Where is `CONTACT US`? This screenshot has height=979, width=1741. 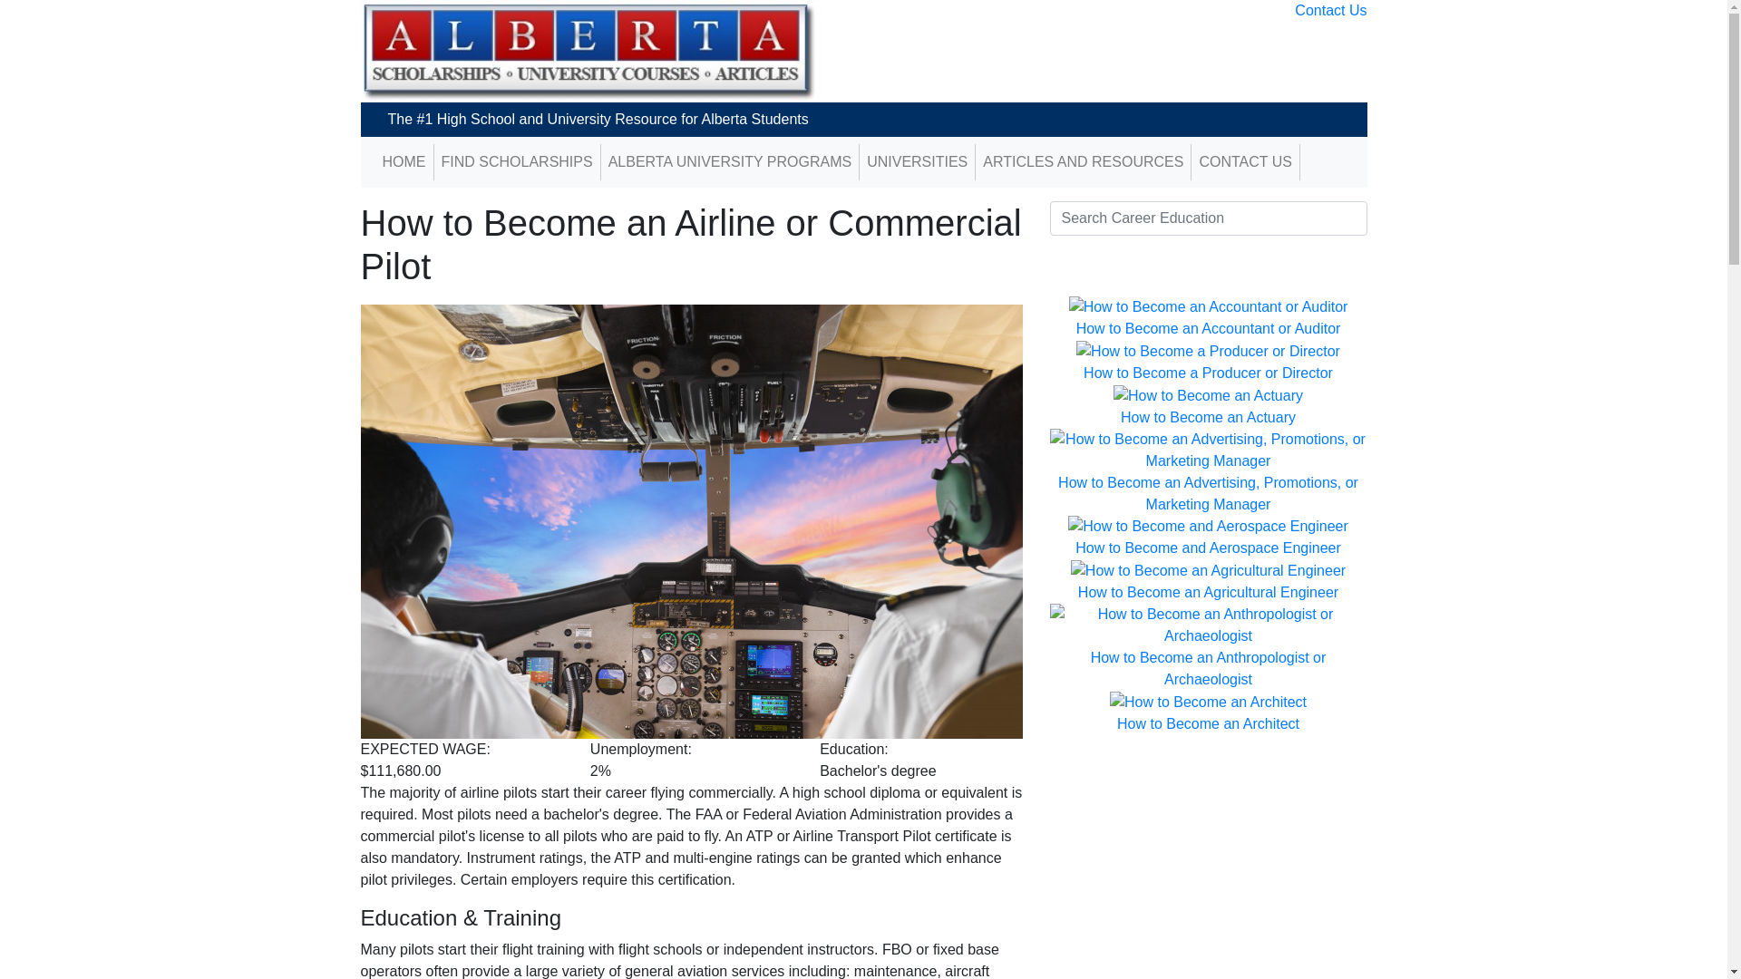 CONTACT US is located at coordinates (1246, 162).